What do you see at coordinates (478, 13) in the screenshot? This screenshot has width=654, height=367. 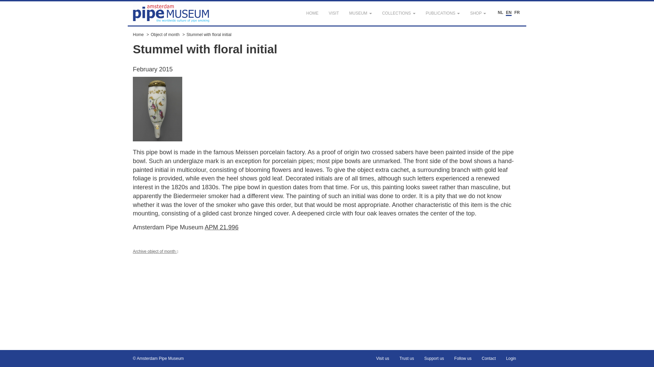 I see `SHOP` at bounding box center [478, 13].